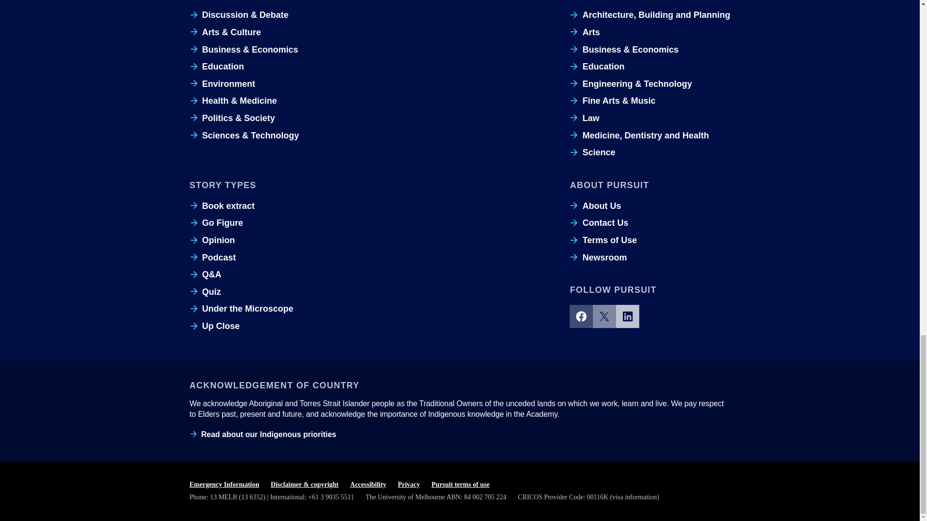  I want to click on Architecture, Building and Planning, so click(650, 15).